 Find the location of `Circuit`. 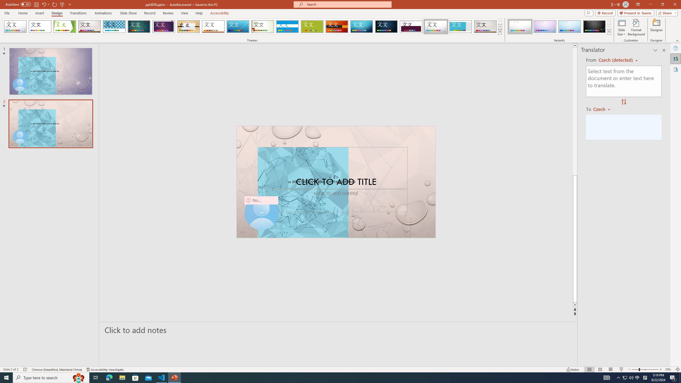

Circuit is located at coordinates (362, 27).